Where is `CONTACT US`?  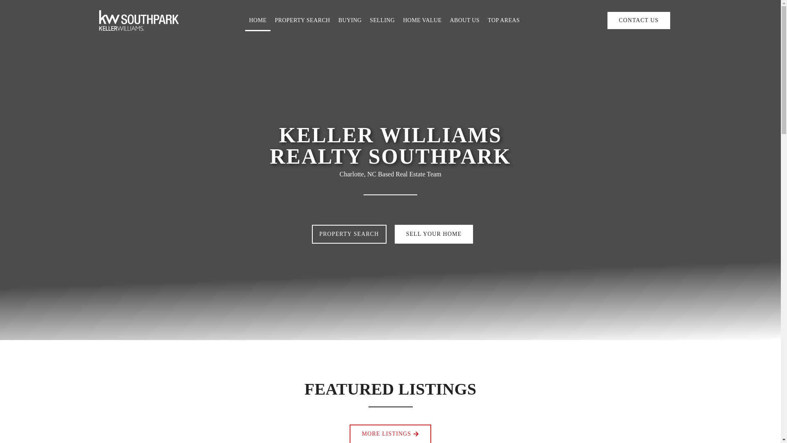
CONTACT US is located at coordinates (639, 20).